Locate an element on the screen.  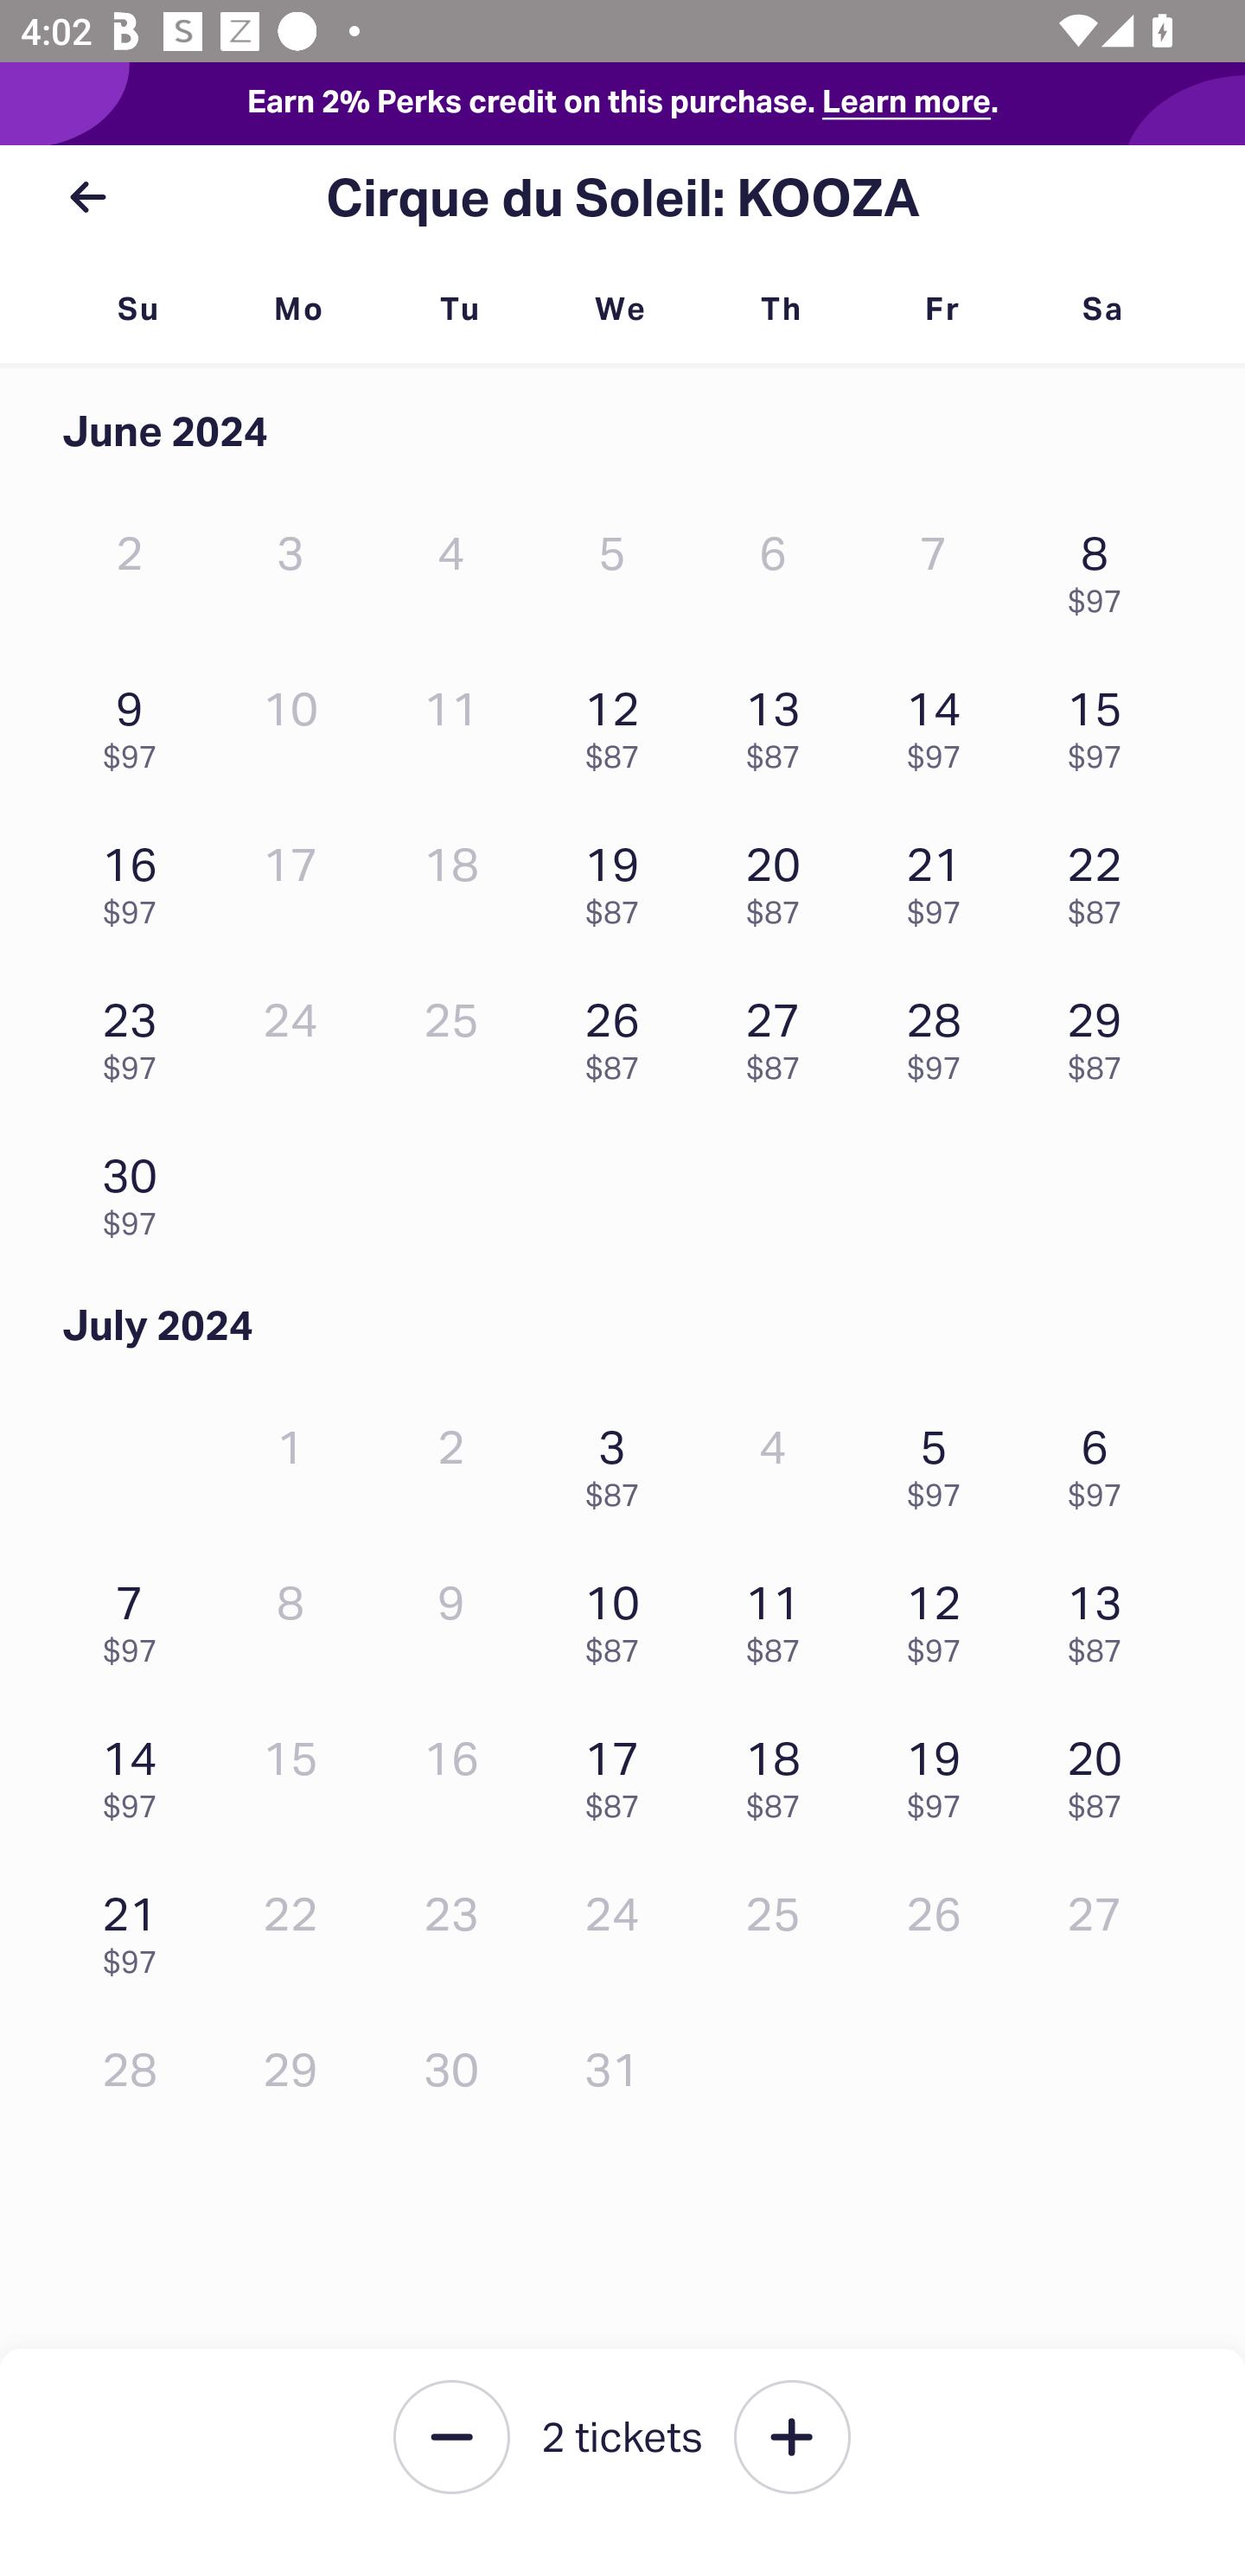
10 $87 is located at coordinates (619, 1615).